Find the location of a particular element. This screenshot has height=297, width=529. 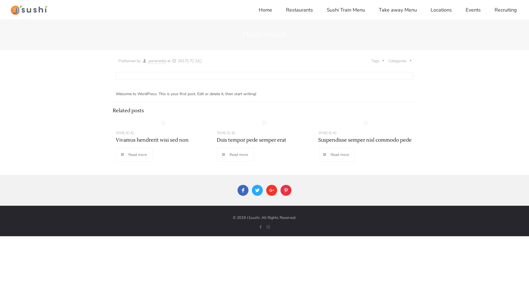

Restaurants is located at coordinates (299, 10).